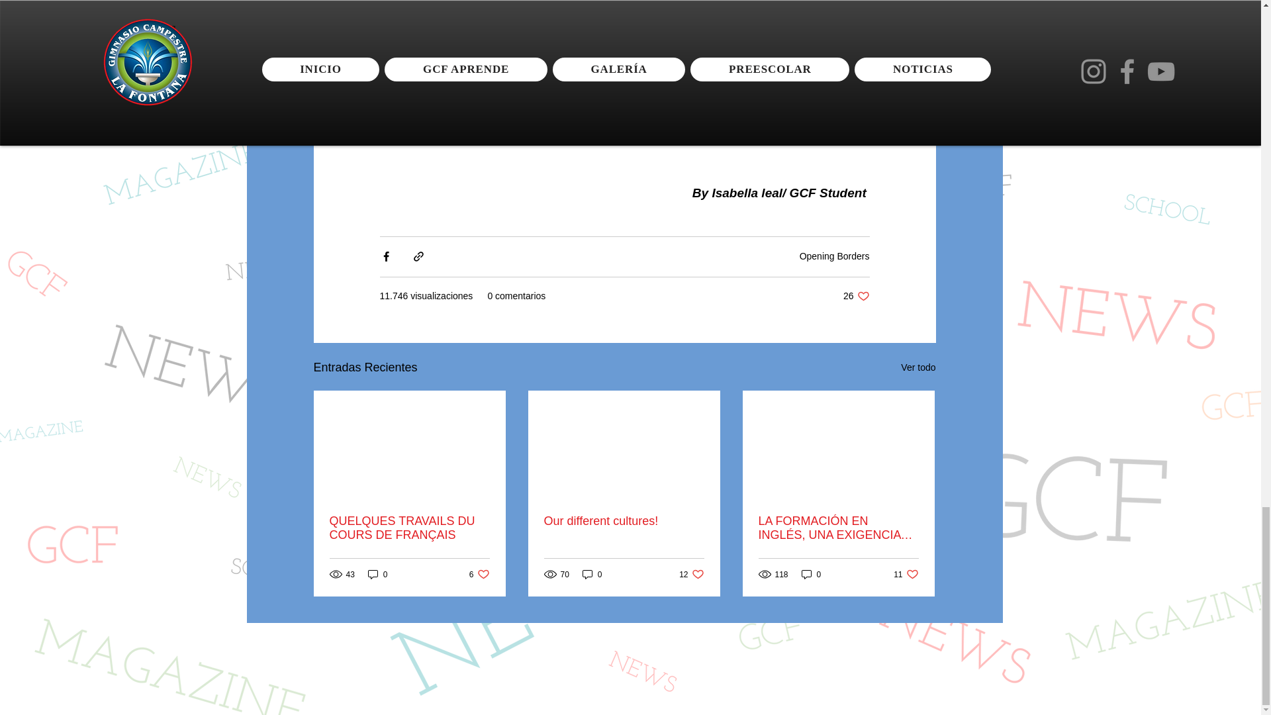 This screenshot has width=1271, height=715. What do you see at coordinates (479, 573) in the screenshot?
I see `Ver todo` at bounding box center [479, 573].